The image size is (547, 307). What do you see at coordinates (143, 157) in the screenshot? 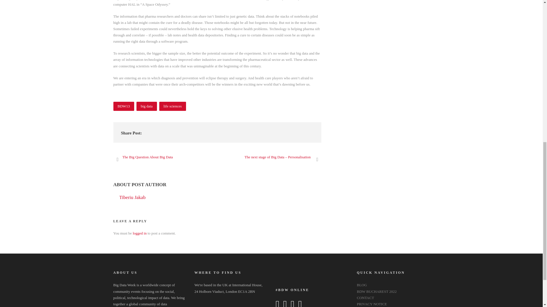
I see `The Big Question About Big Data` at bounding box center [143, 157].